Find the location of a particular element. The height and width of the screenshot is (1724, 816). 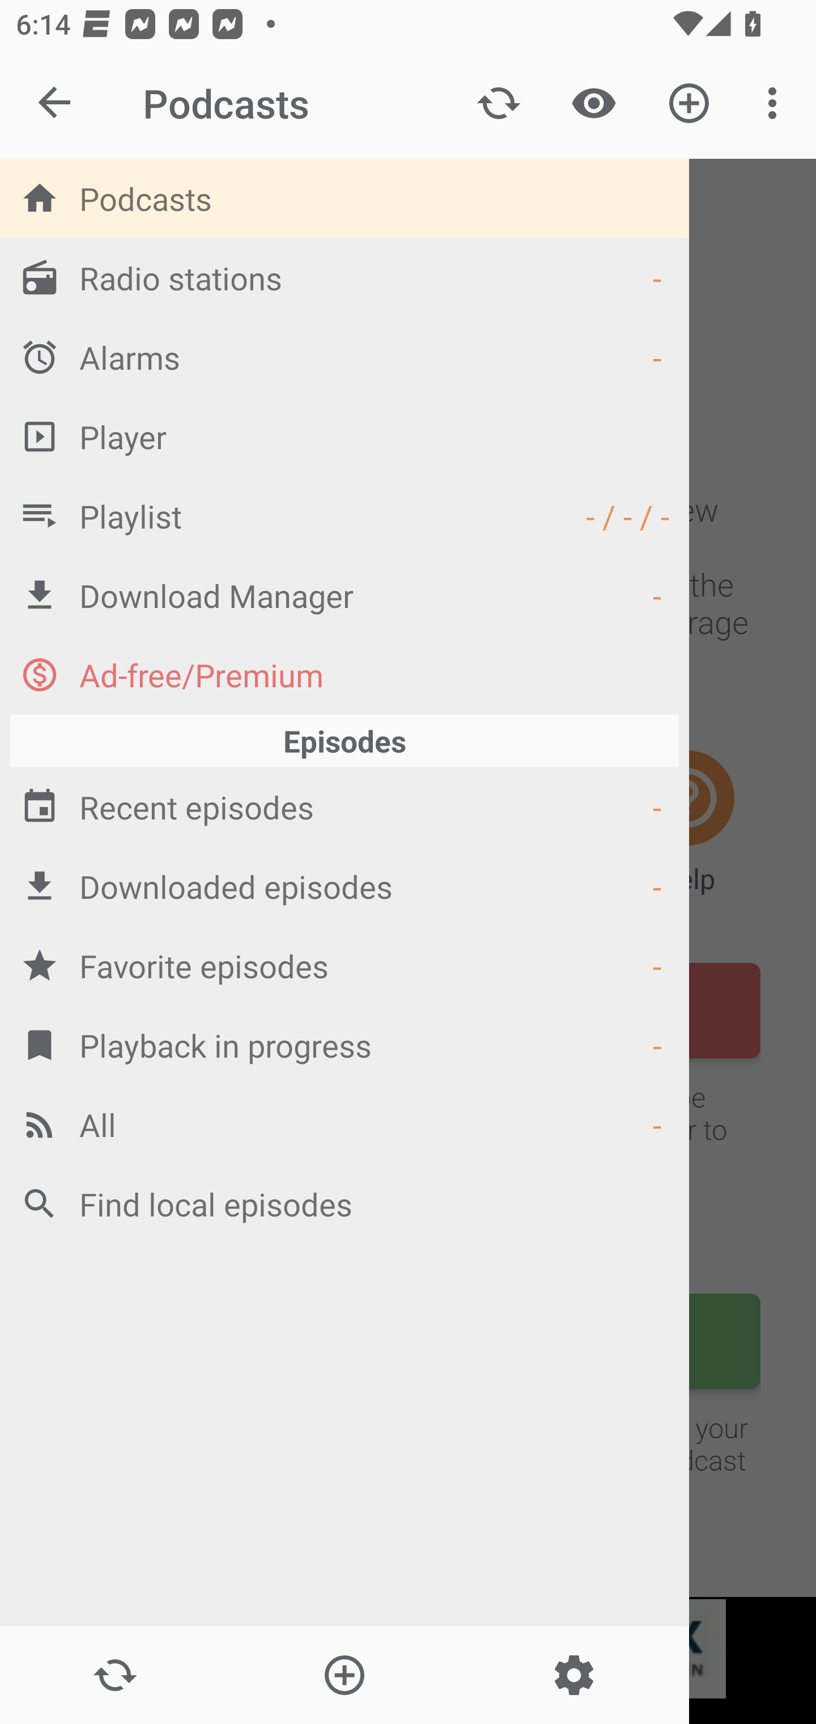

Player is located at coordinates (345, 436).